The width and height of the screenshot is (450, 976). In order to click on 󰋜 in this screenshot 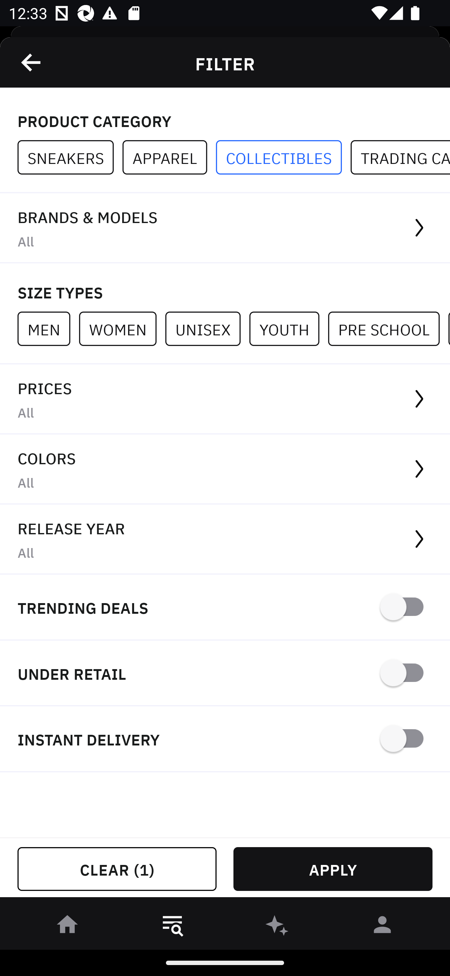, I will do `click(67, 927)`.